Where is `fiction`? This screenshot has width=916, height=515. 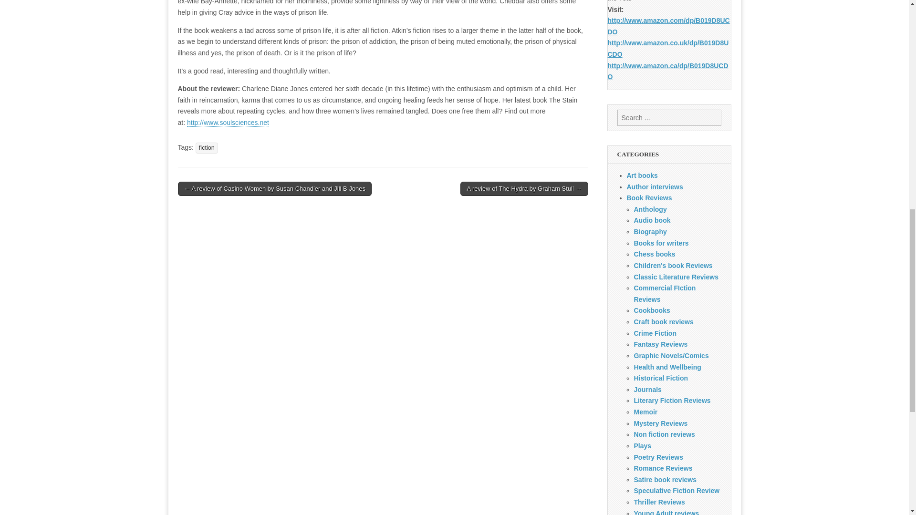
fiction is located at coordinates (207, 148).